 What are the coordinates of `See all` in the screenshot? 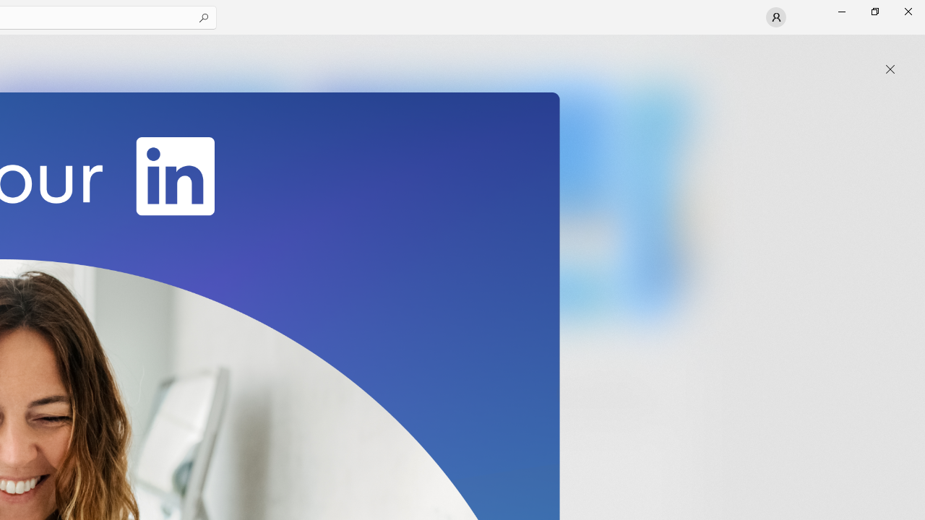 It's located at (668, 52).